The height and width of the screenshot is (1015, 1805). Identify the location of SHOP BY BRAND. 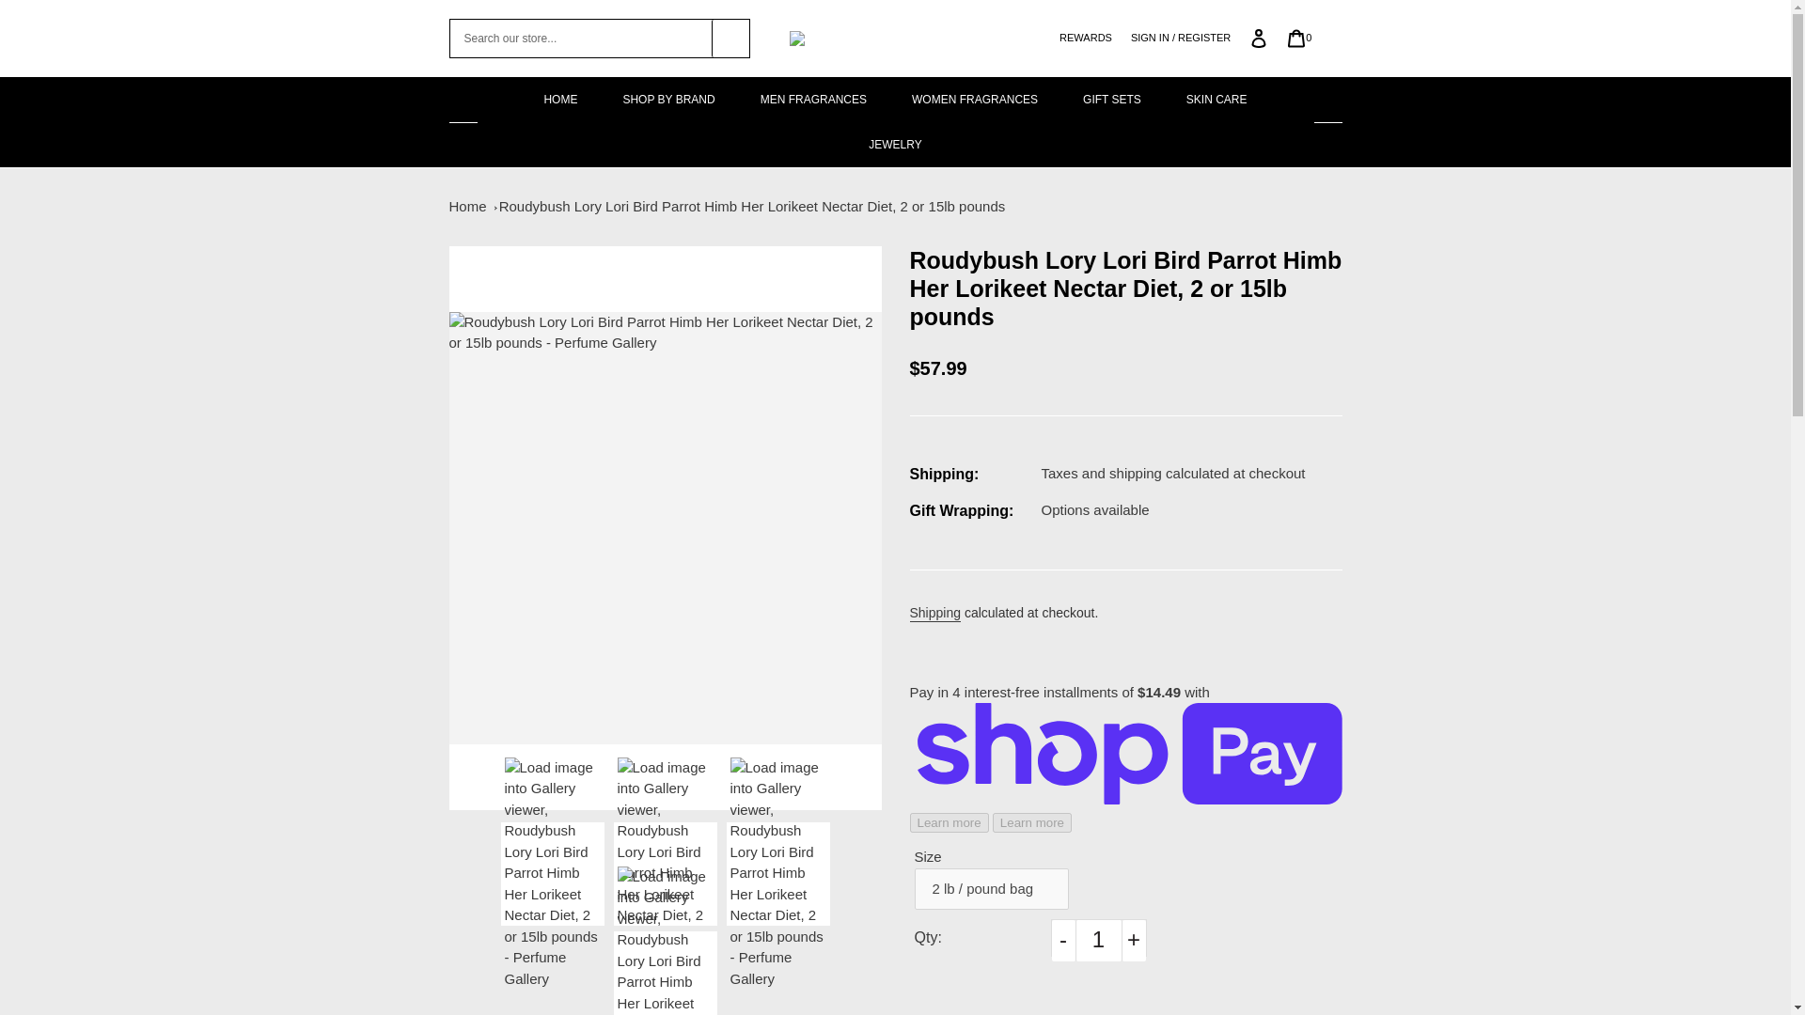
(667, 100).